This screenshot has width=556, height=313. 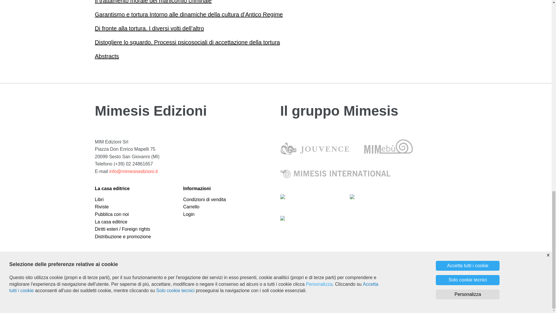 I want to click on Seguici su Facebook, so click(x=186, y=269).